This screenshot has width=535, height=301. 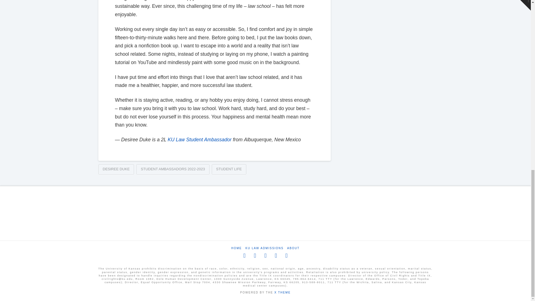 What do you see at coordinates (229, 169) in the screenshot?
I see `STUDENT LIFE` at bounding box center [229, 169].